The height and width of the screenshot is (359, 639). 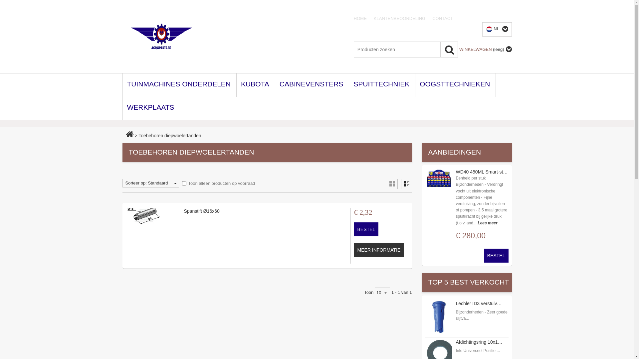 What do you see at coordinates (382, 85) in the screenshot?
I see `SPUITTECHNIEK` at bounding box center [382, 85].